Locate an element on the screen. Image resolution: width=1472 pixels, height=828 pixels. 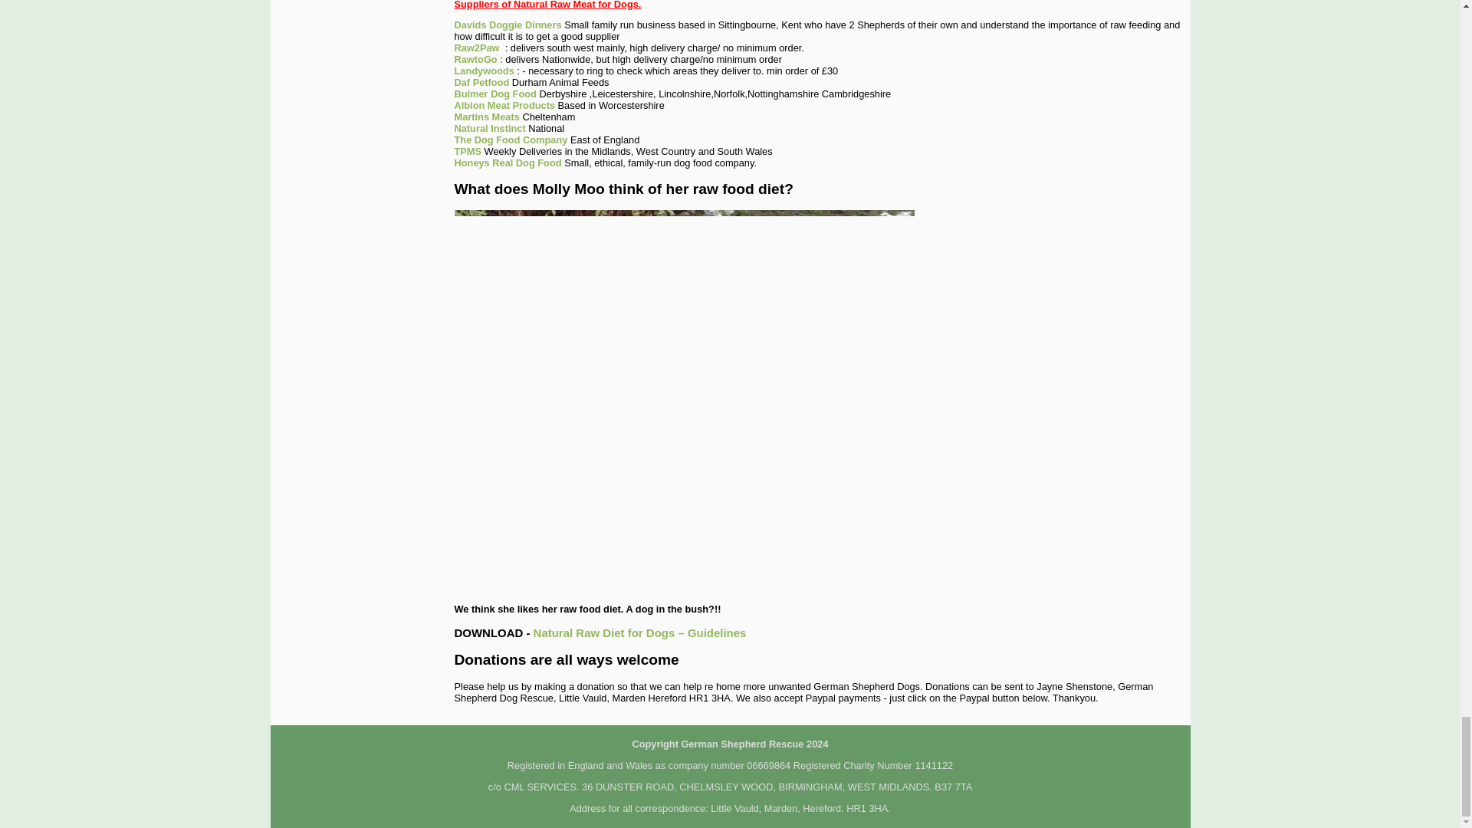
Davids Doggie Dinners is located at coordinates (507, 25).